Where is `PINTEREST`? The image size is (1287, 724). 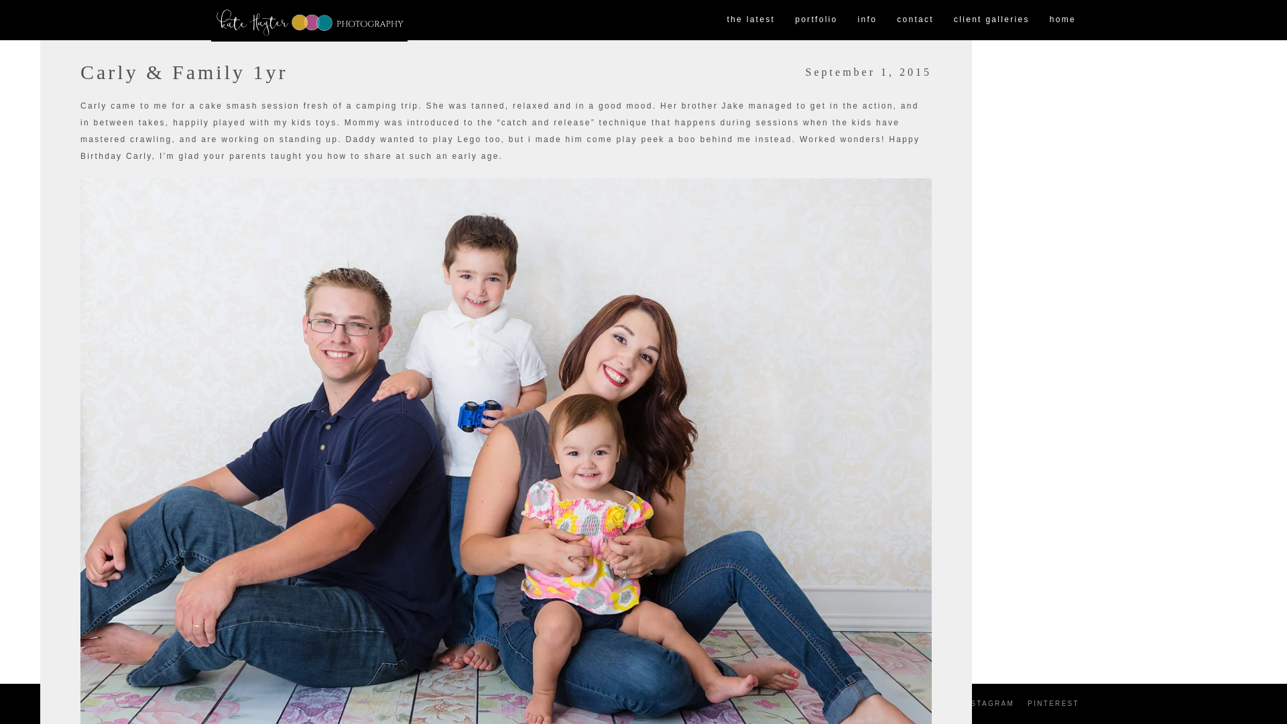 PINTEREST is located at coordinates (1053, 704).